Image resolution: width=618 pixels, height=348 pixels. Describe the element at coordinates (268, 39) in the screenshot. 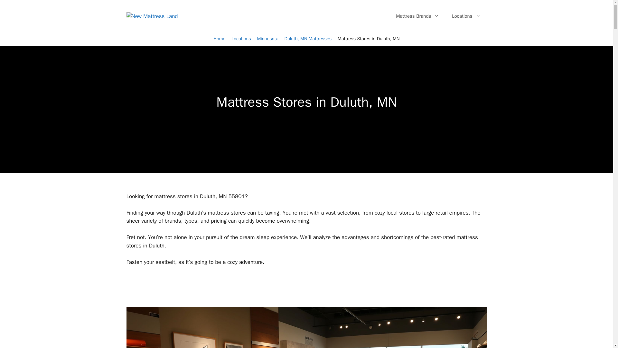

I see `Minnesota` at that location.